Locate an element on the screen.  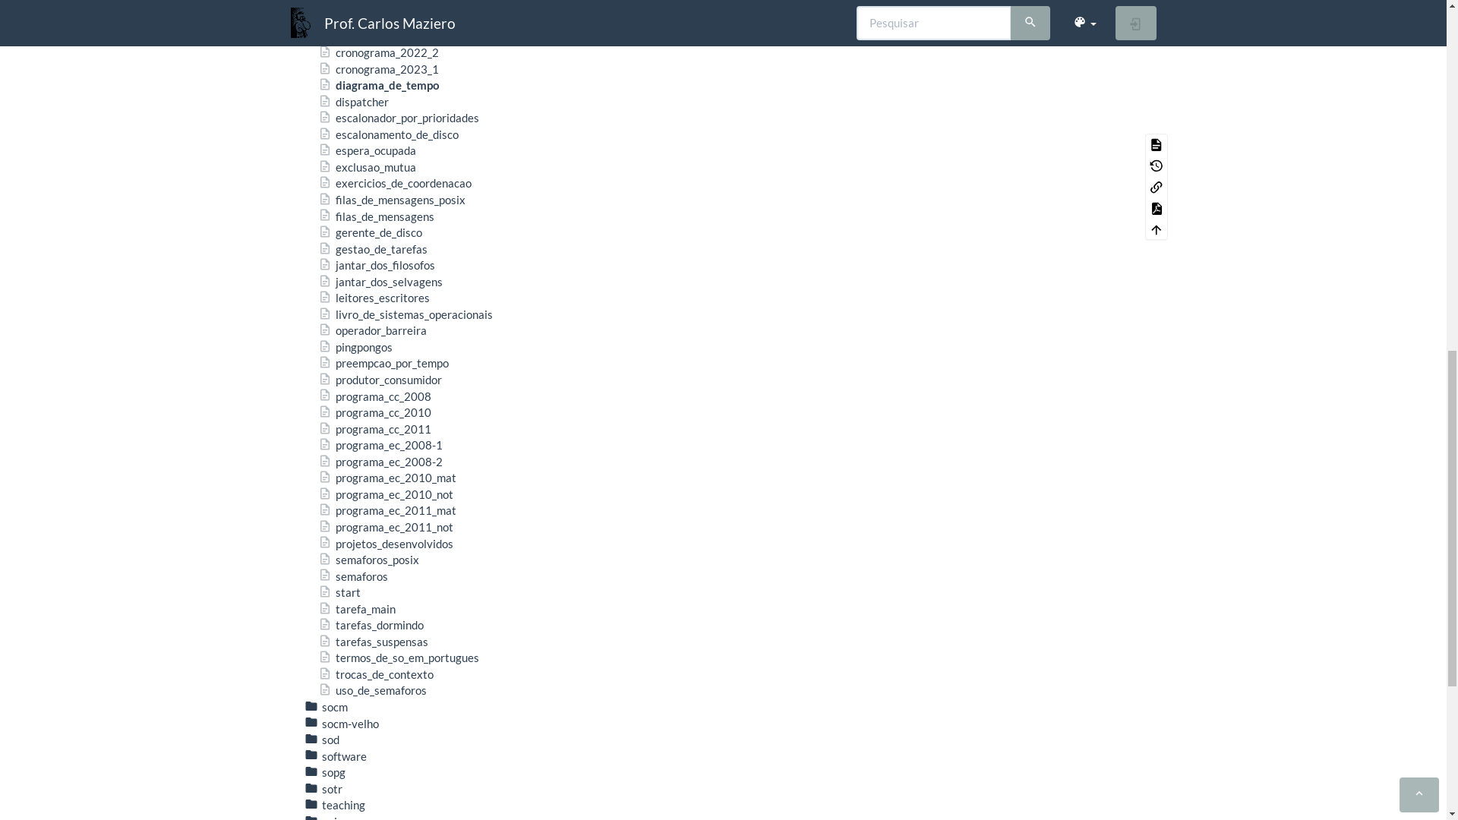
algoritmos_de_substituicao_de_paginas is located at coordinates (424, 472).